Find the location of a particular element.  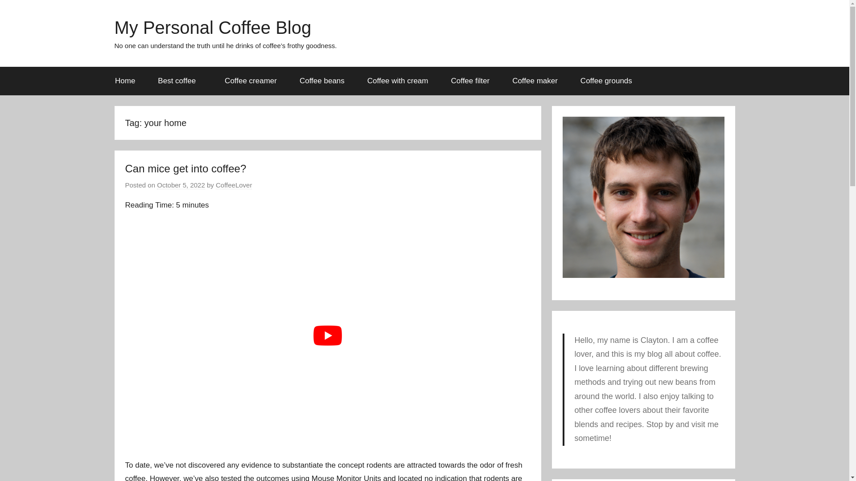

Coffee filter is located at coordinates (470, 81).